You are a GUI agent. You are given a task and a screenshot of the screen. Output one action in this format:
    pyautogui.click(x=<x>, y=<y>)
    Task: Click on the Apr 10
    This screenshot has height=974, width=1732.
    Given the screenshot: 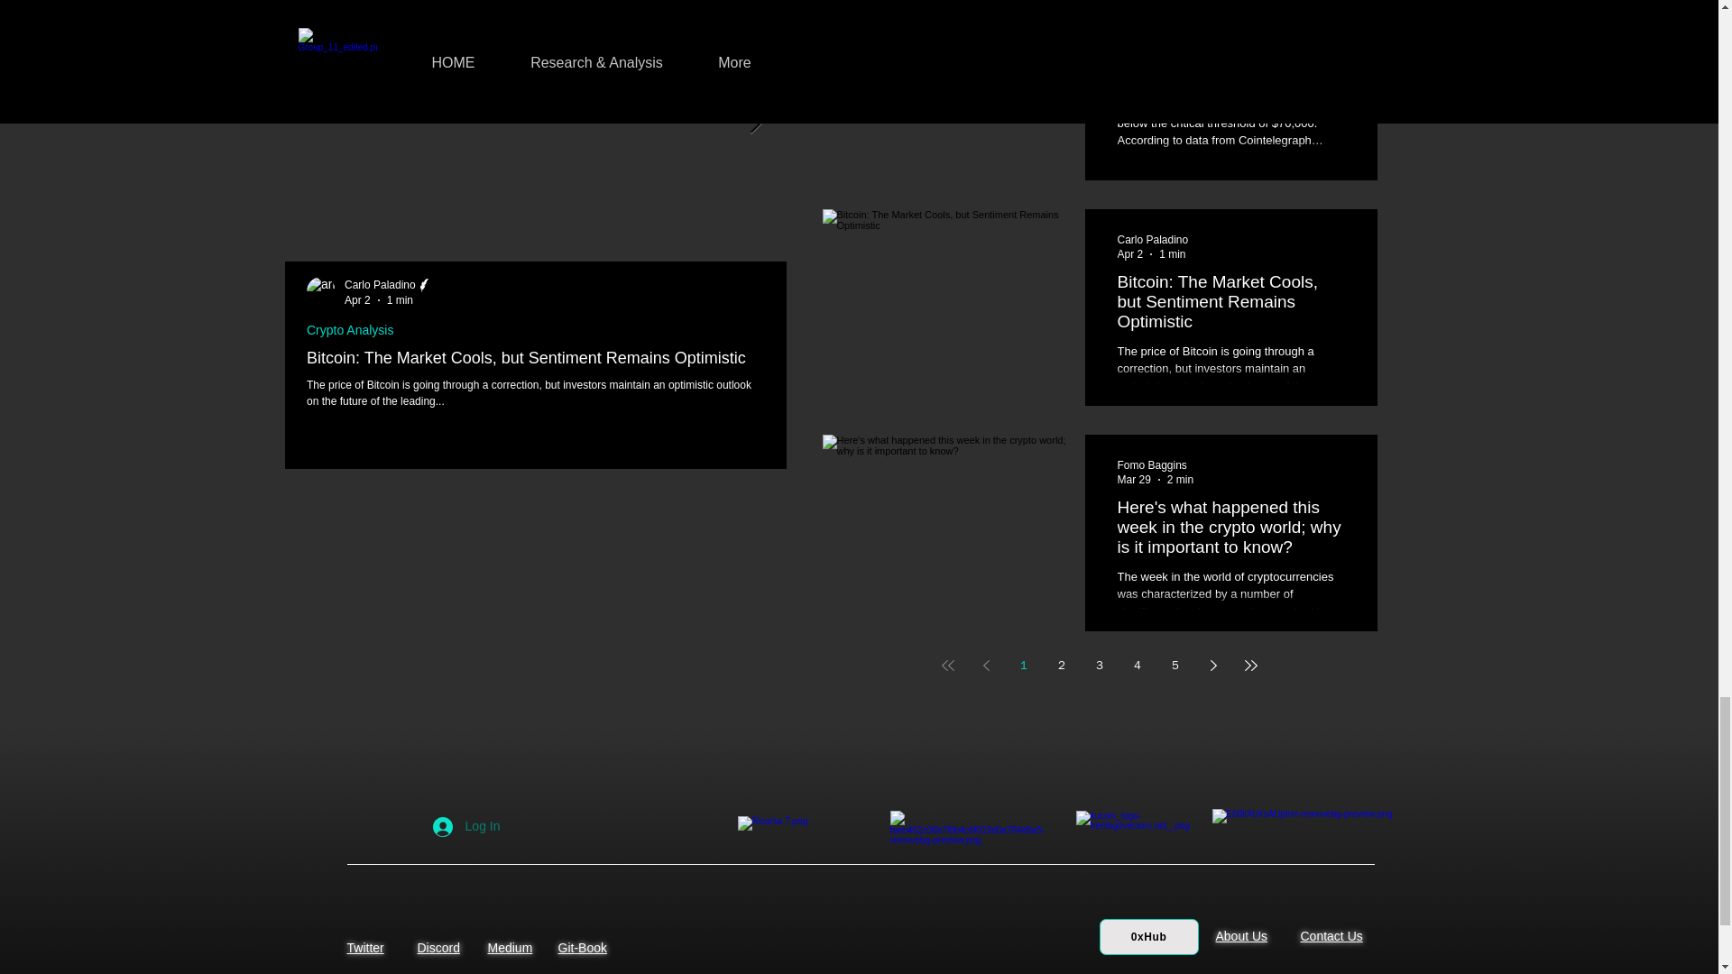 What is the action you would take?
    pyautogui.click(x=1132, y=28)
    